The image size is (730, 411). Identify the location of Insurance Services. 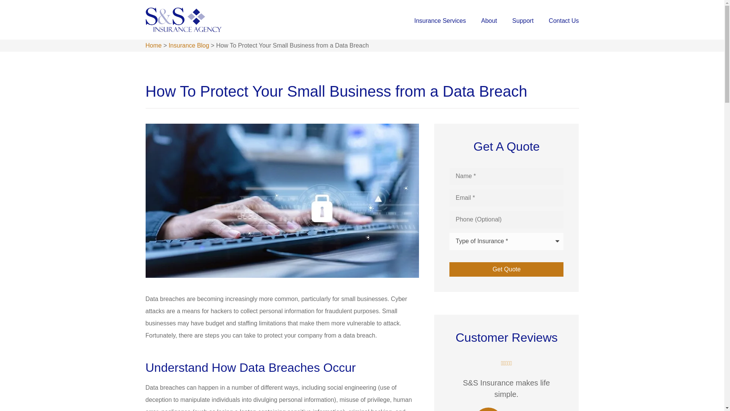
(440, 21).